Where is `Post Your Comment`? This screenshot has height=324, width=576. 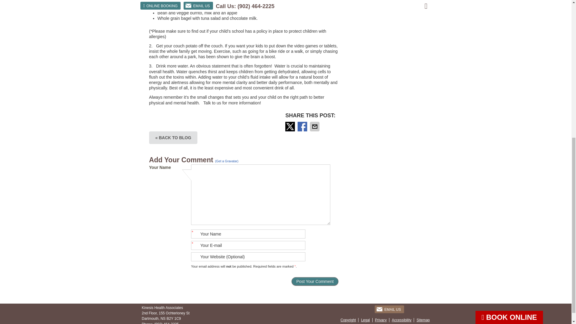
Post Your Comment is located at coordinates (315, 281).